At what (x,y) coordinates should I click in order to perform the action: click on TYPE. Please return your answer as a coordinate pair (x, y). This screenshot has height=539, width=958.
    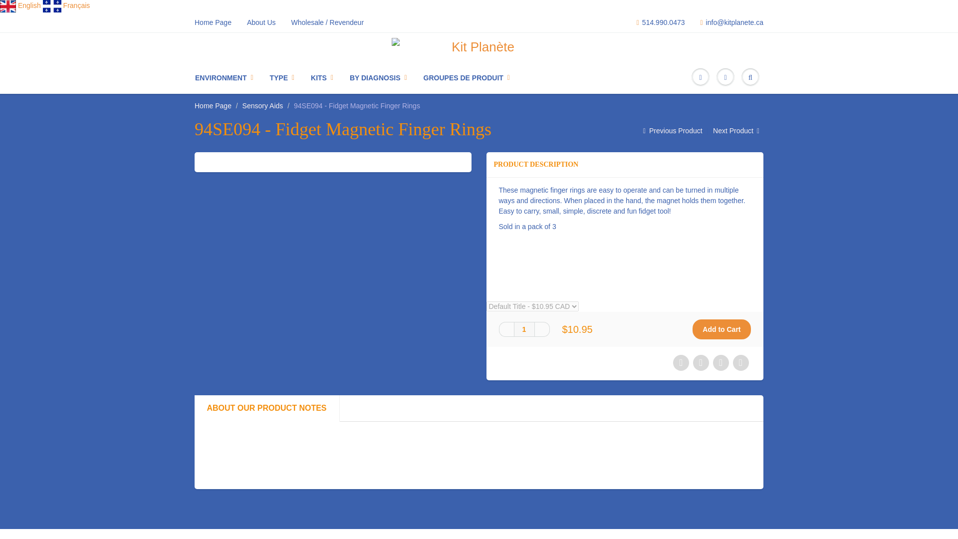
    Looking at the image, I should click on (282, 78).